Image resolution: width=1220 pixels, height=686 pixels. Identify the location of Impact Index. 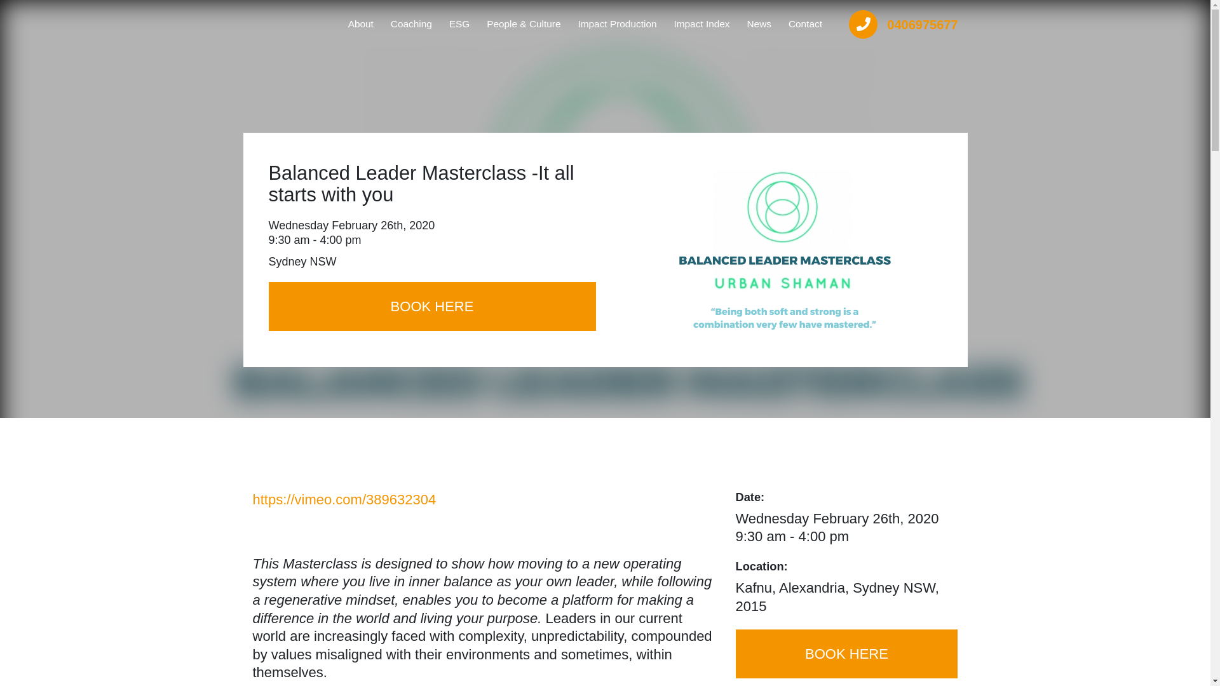
(701, 24).